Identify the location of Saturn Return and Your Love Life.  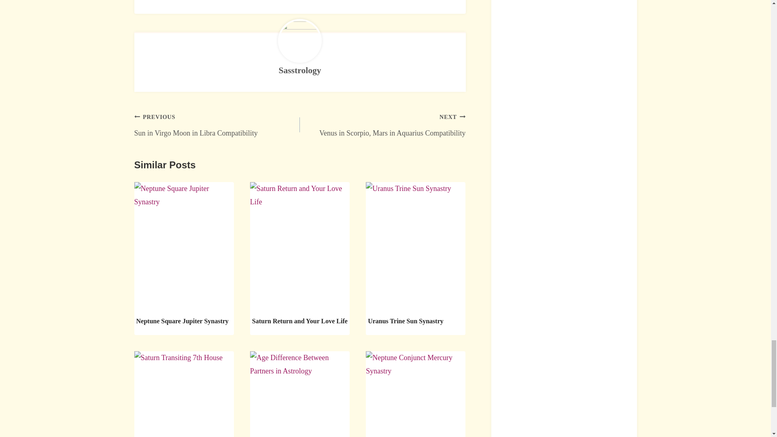
(299, 70).